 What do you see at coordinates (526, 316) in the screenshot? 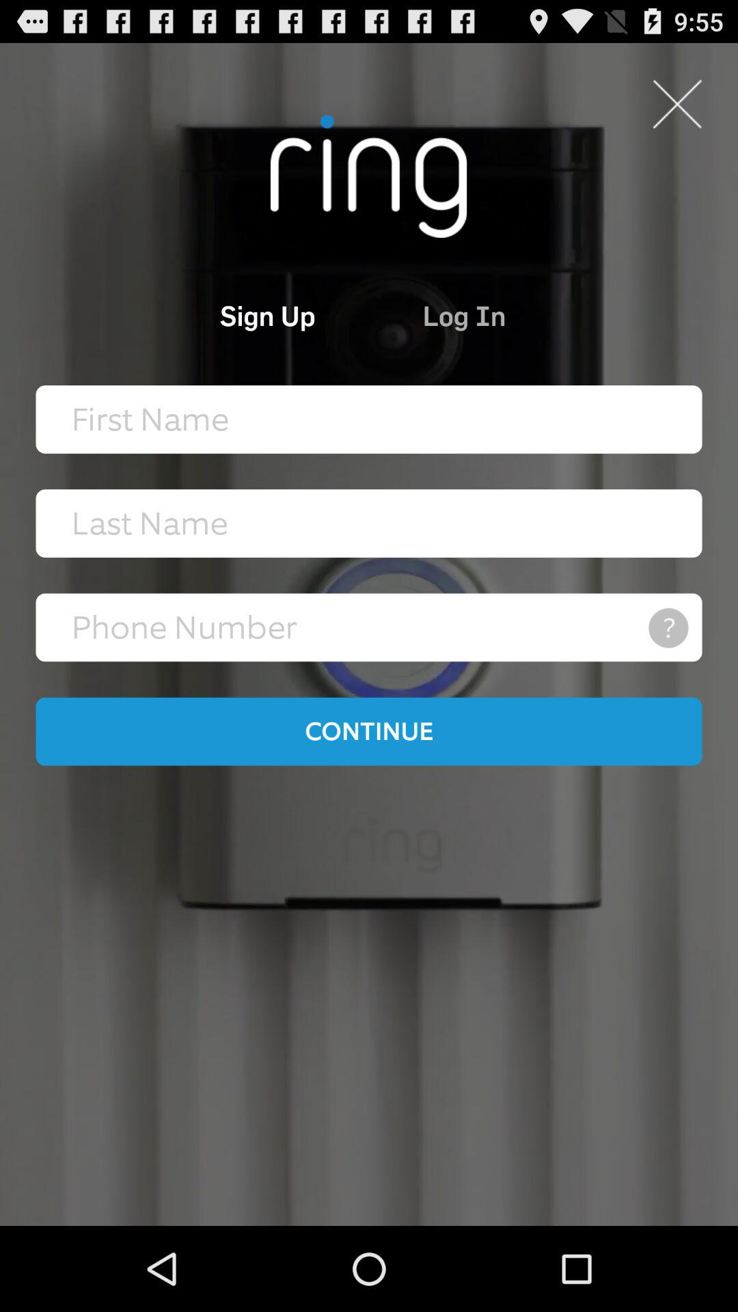
I see `flip to the log in icon` at bounding box center [526, 316].